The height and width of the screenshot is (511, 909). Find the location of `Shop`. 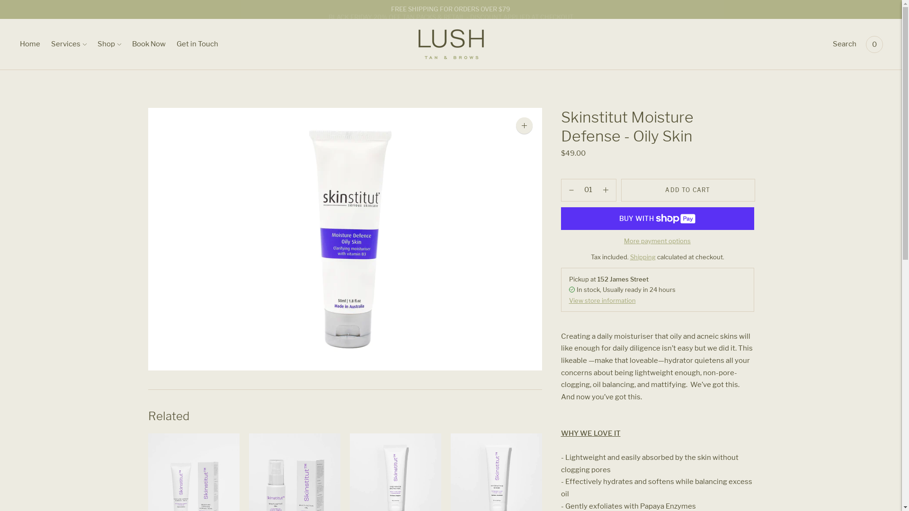

Shop is located at coordinates (109, 44).